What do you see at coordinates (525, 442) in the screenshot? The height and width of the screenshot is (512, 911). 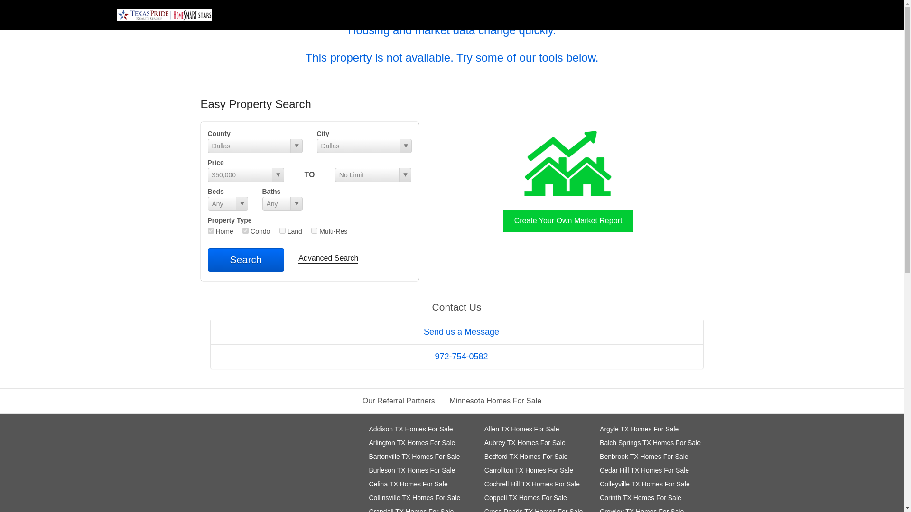 I see `Aubrey TX Homes For Sale` at bounding box center [525, 442].